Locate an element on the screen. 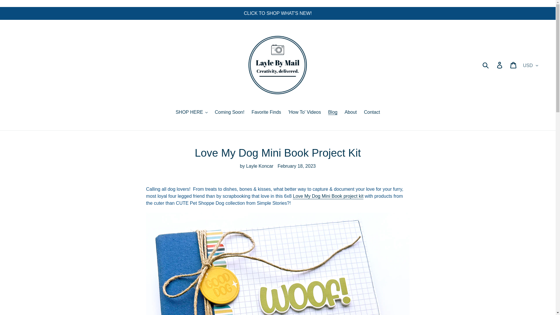  Cart is located at coordinates (514, 65).